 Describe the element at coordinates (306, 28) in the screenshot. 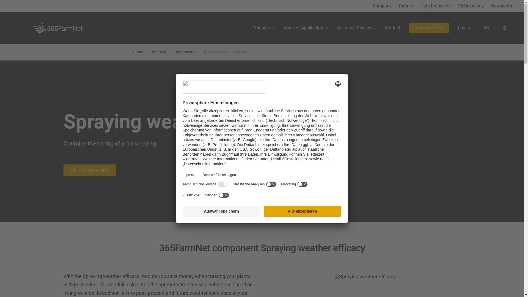

I see `Areas of Application` at that location.